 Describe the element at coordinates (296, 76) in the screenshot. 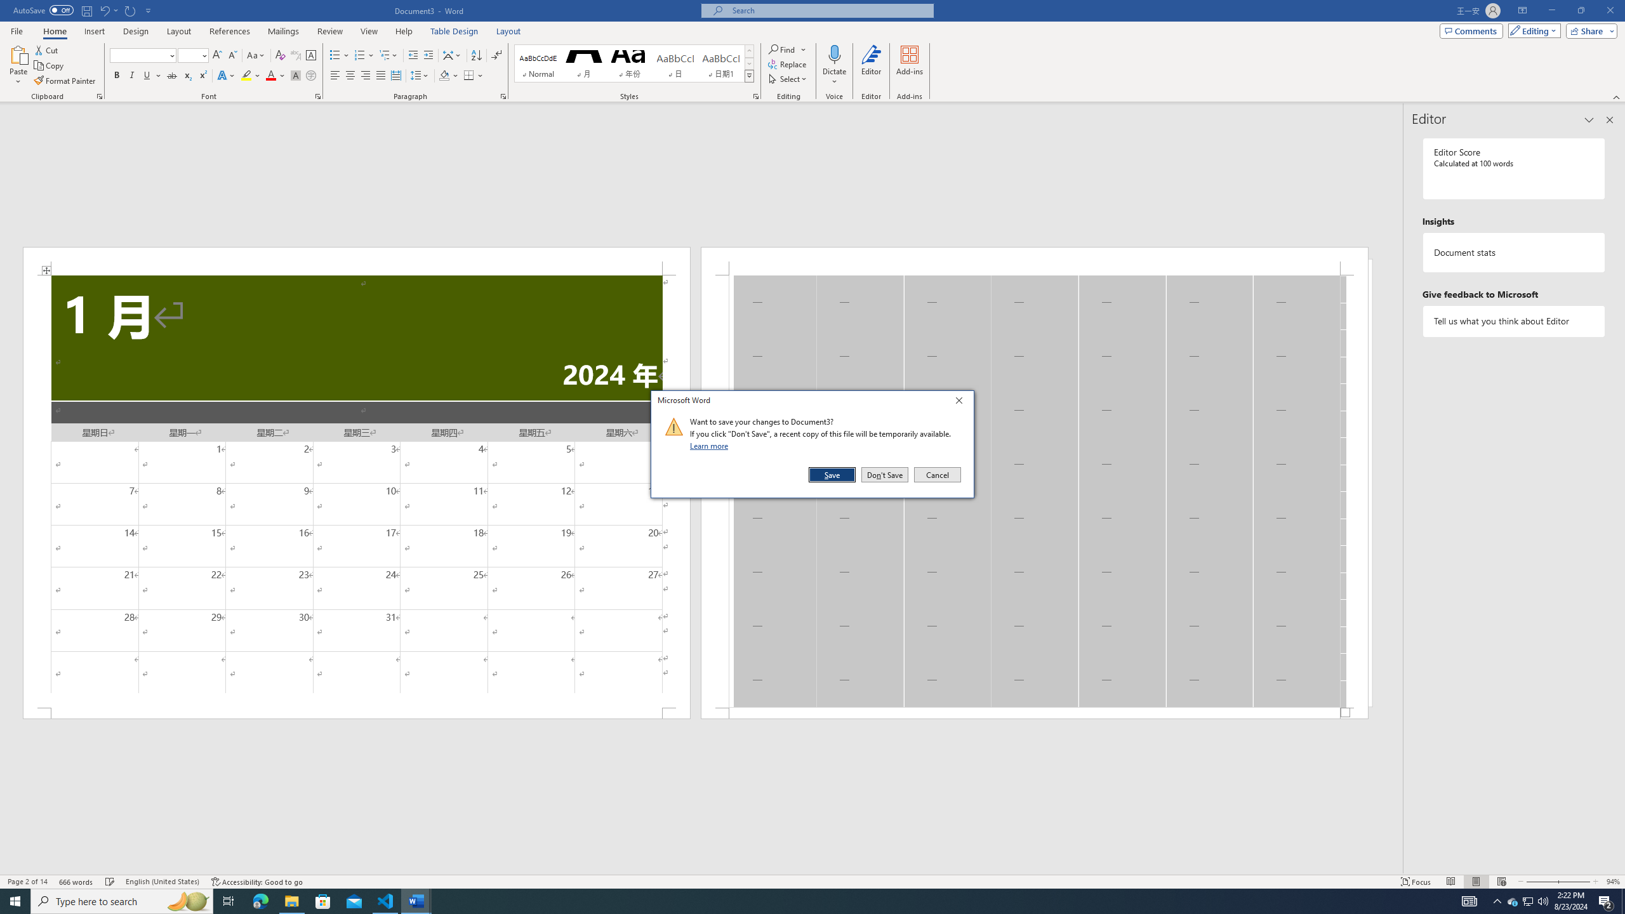

I see `Character Shading` at that location.